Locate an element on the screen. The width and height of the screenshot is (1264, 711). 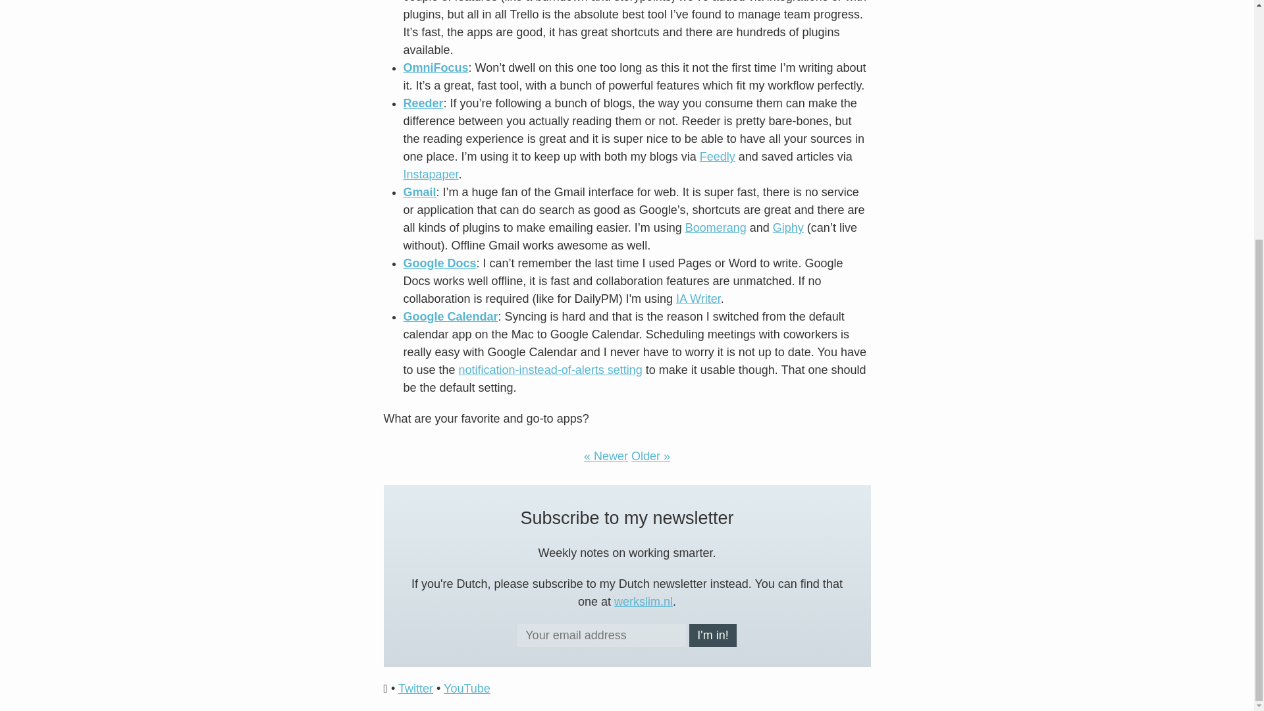
I'm in! is located at coordinates (712, 635).